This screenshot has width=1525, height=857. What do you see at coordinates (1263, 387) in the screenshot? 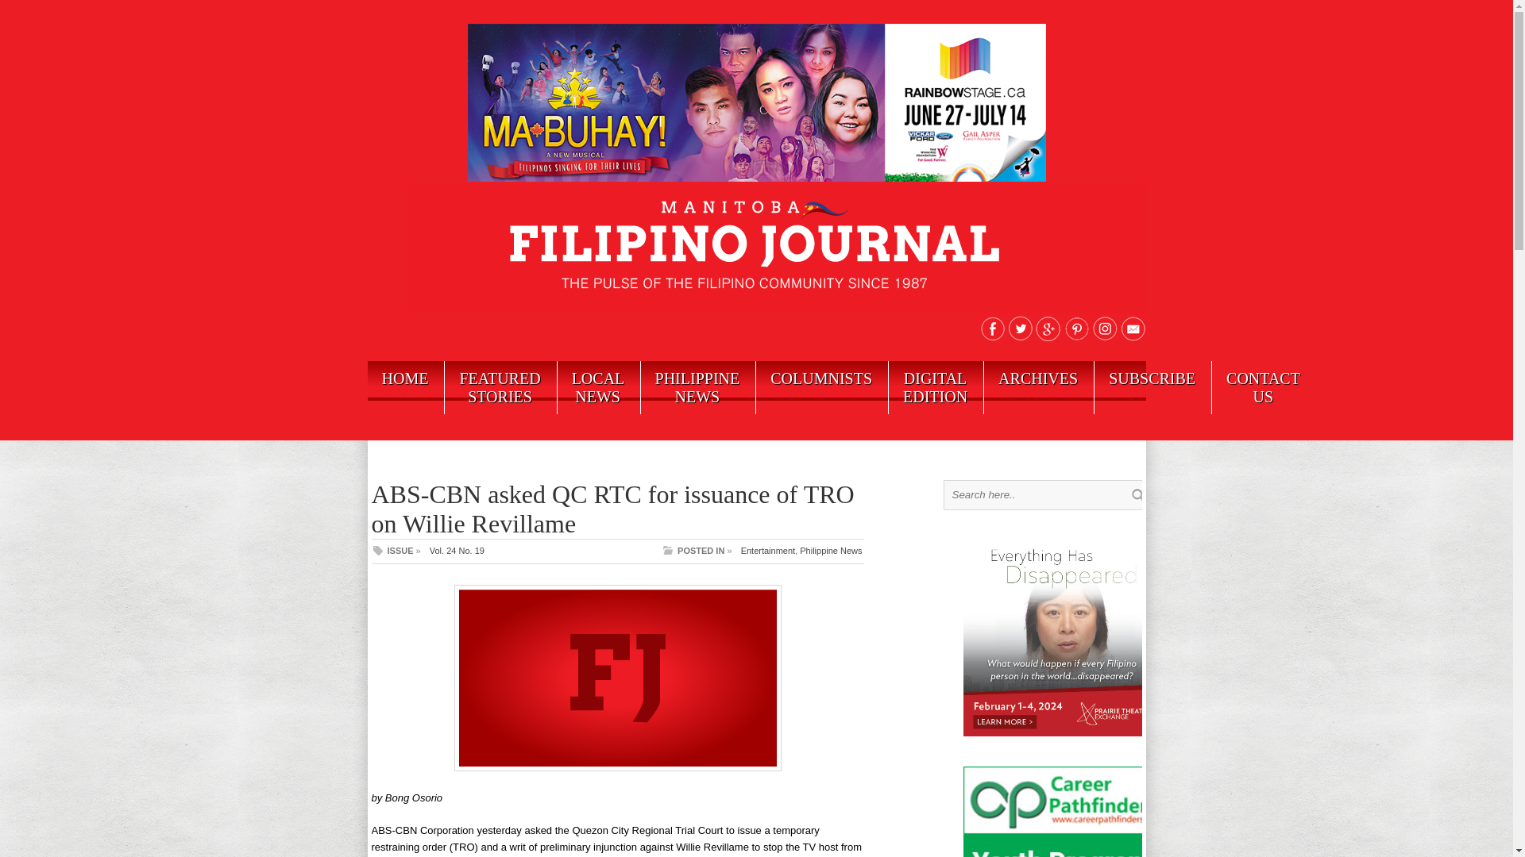
I see `CONTACT US` at bounding box center [1263, 387].